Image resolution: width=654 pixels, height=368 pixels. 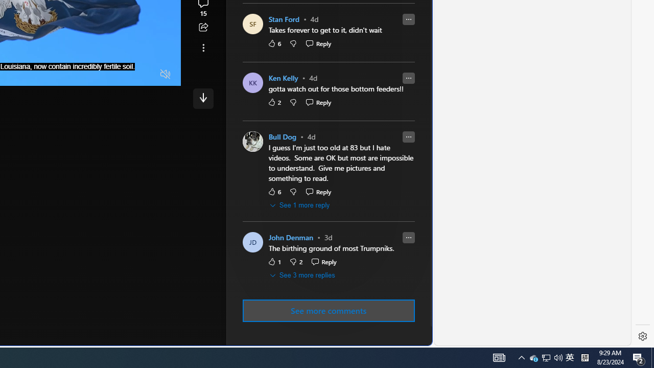 What do you see at coordinates (252, 142) in the screenshot?
I see `Profile Picture` at bounding box center [252, 142].